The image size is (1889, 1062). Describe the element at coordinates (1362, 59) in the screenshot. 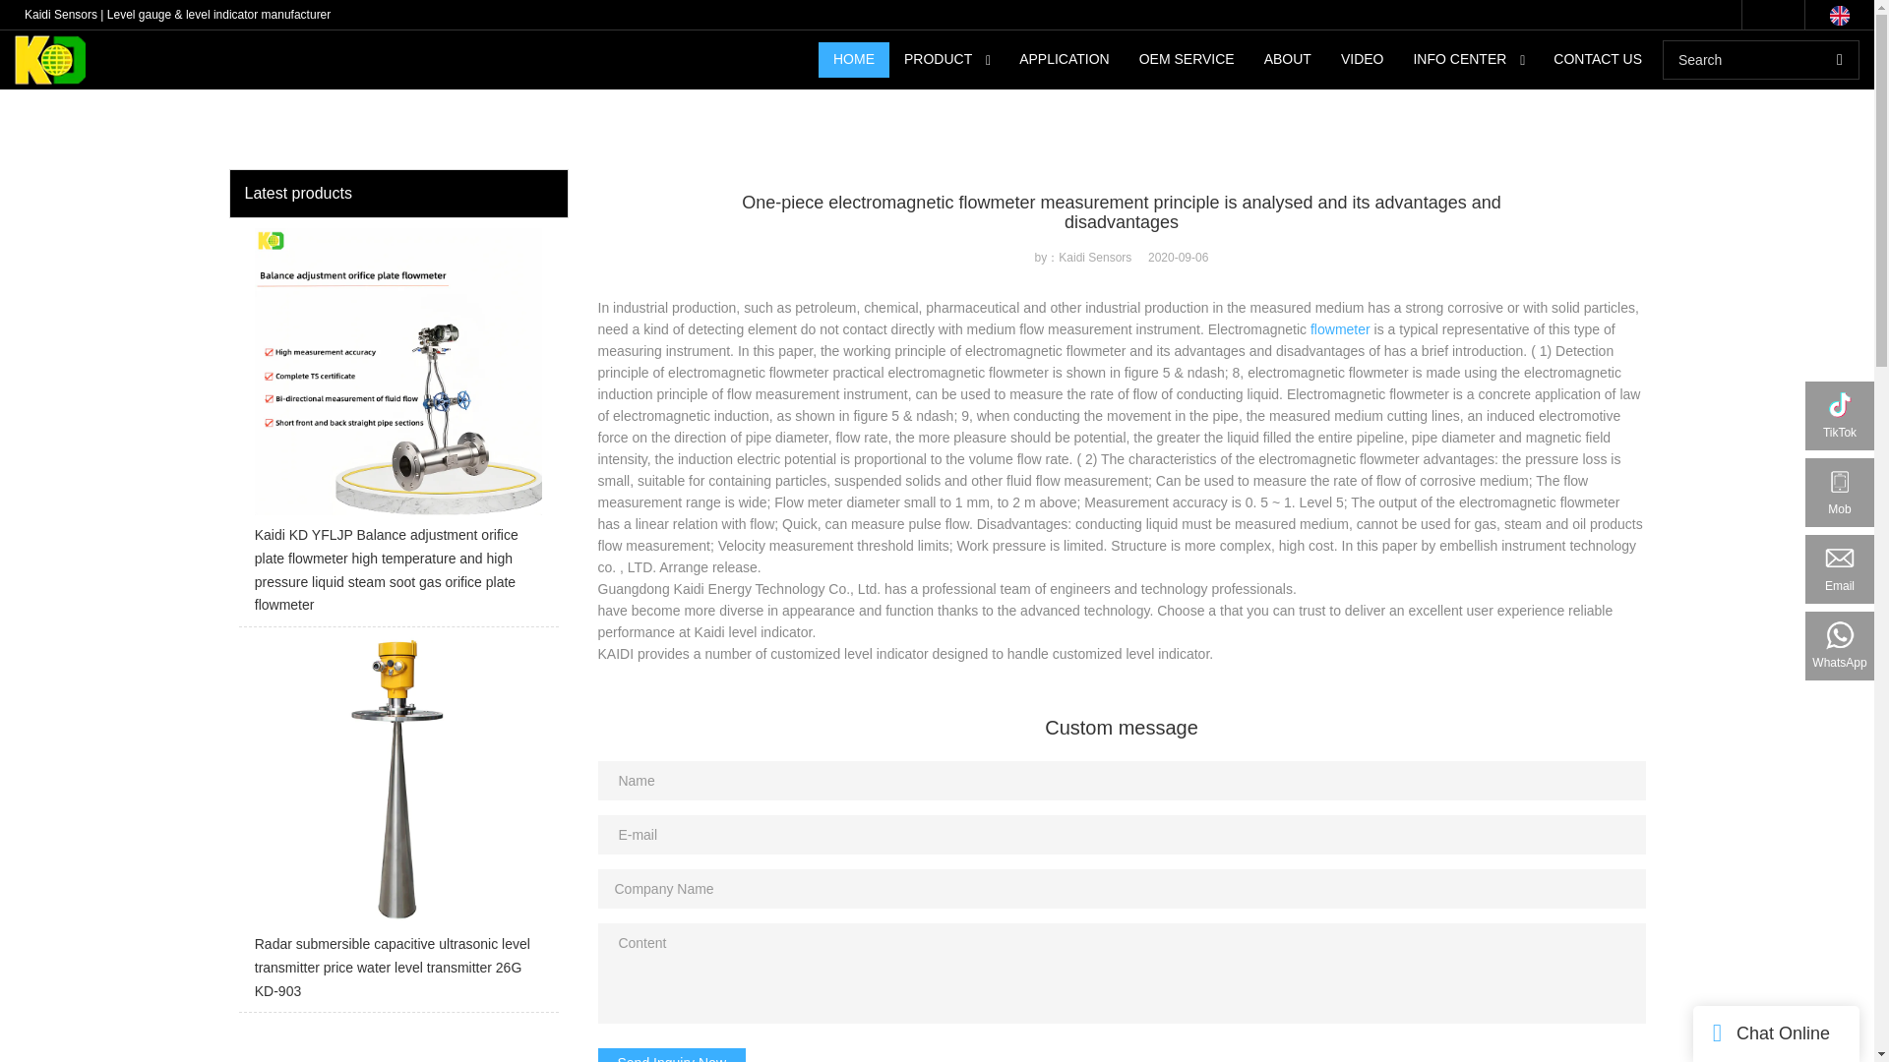

I see `VIDEO` at that location.